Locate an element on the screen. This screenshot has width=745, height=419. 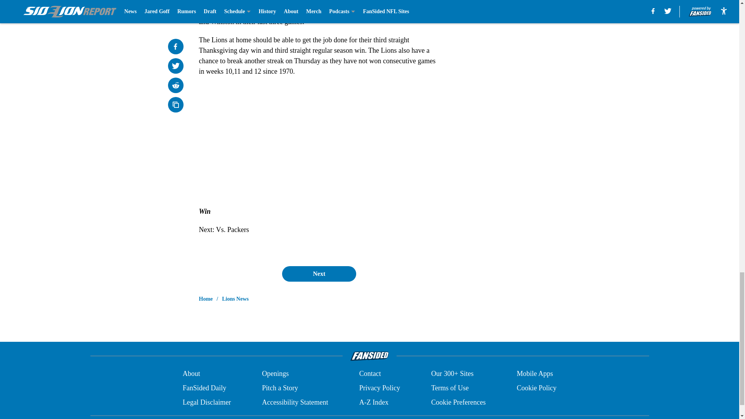
Contact is located at coordinates (370, 374).